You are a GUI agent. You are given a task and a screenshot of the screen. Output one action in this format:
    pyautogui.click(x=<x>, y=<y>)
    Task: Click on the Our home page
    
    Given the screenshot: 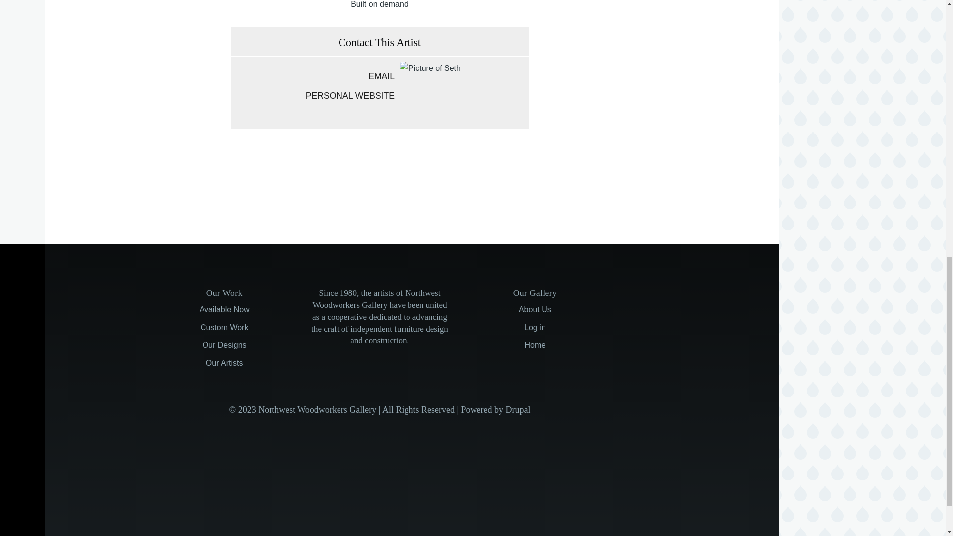 What is the action you would take?
    pyautogui.click(x=535, y=345)
    